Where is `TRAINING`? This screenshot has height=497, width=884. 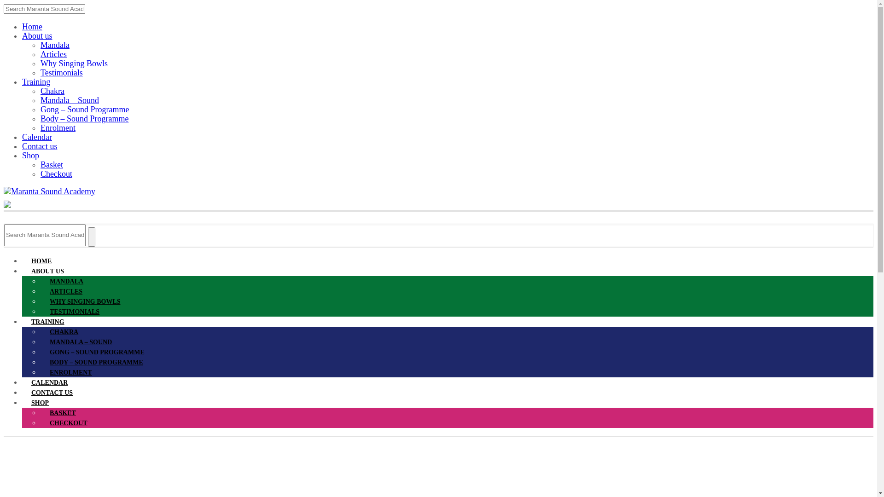 TRAINING is located at coordinates (48, 322).